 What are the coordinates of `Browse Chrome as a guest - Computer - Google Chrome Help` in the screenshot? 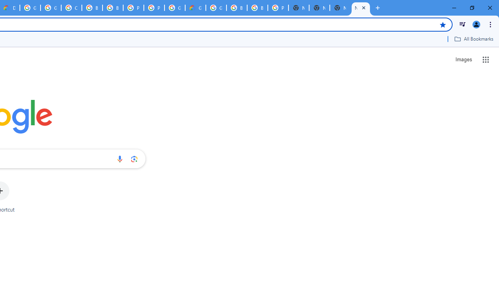 It's located at (113, 8).